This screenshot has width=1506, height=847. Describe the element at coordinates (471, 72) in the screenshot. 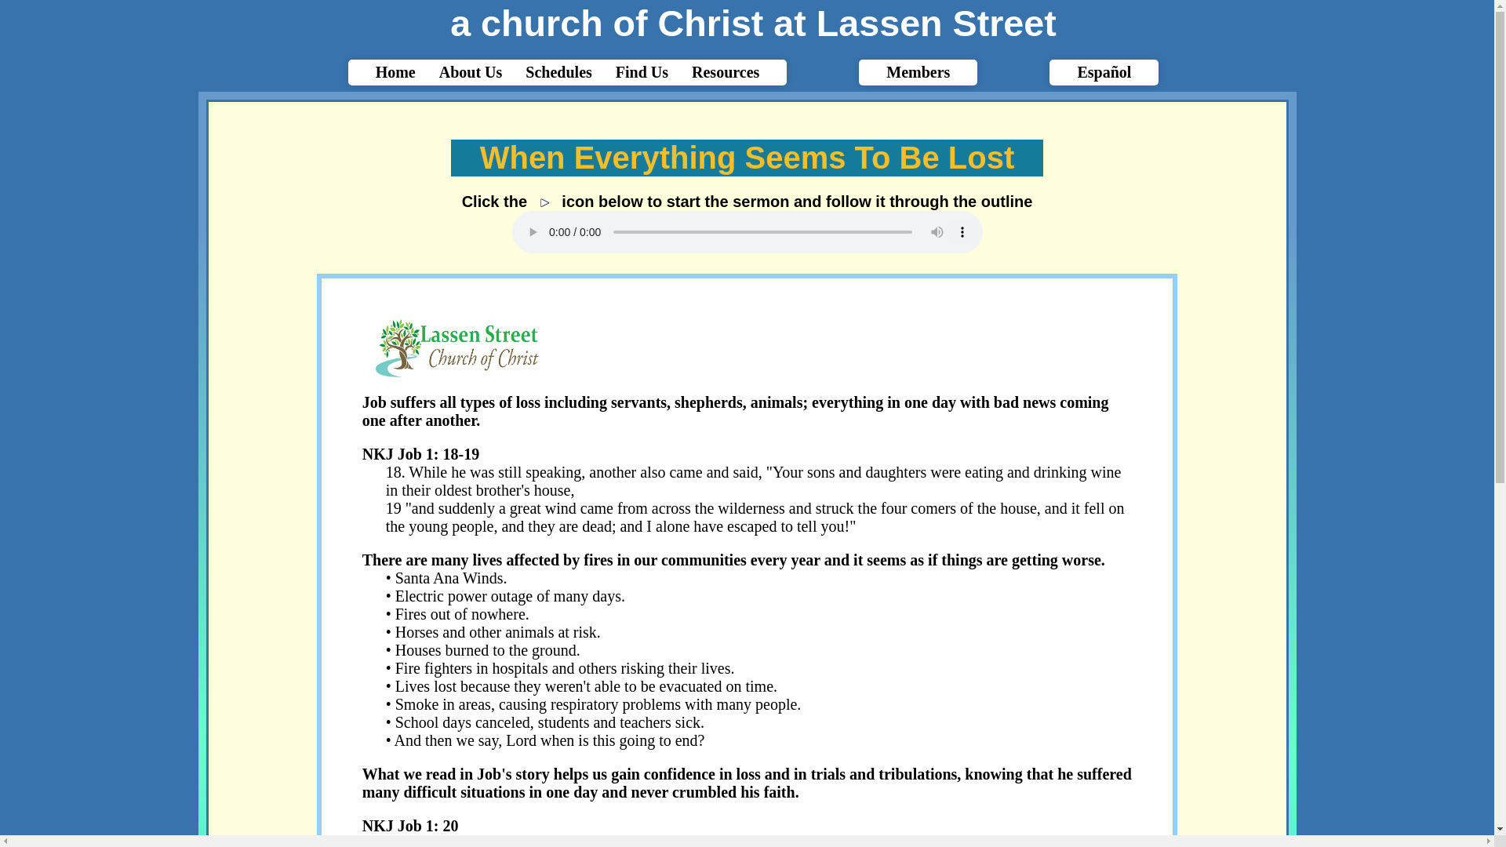

I see `About Us` at that location.